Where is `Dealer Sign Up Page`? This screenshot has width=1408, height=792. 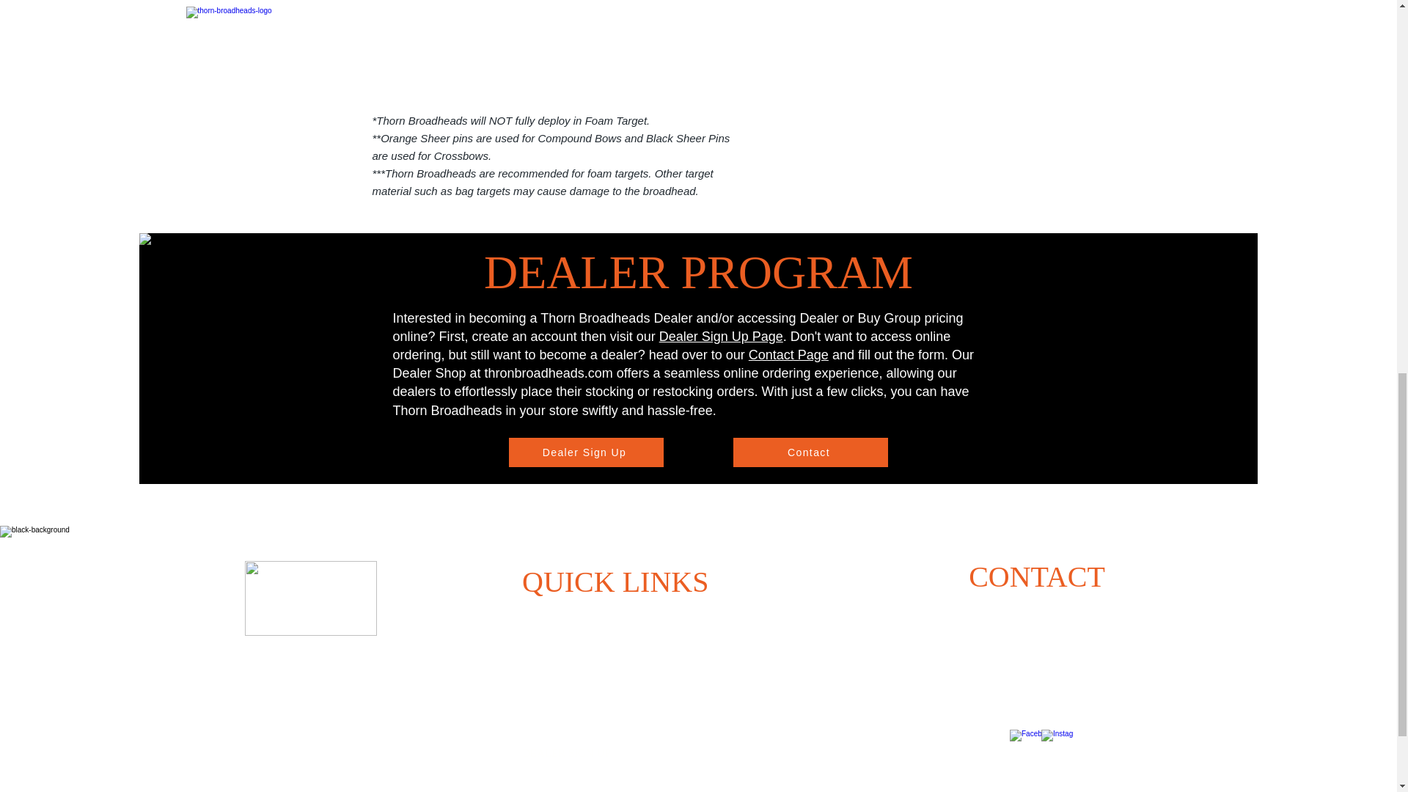 Dealer Sign Up Page is located at coordinates (720, 336).